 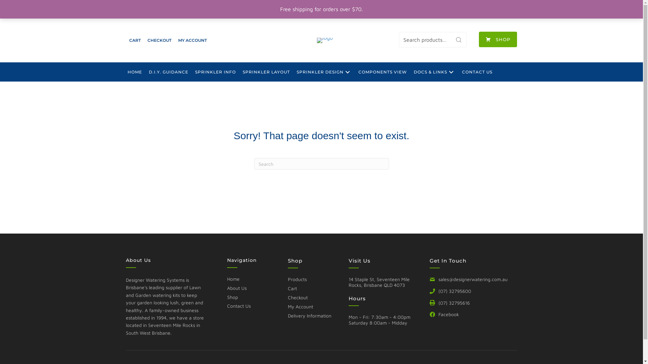 I want to click on Products, so click(x=297, y=279).